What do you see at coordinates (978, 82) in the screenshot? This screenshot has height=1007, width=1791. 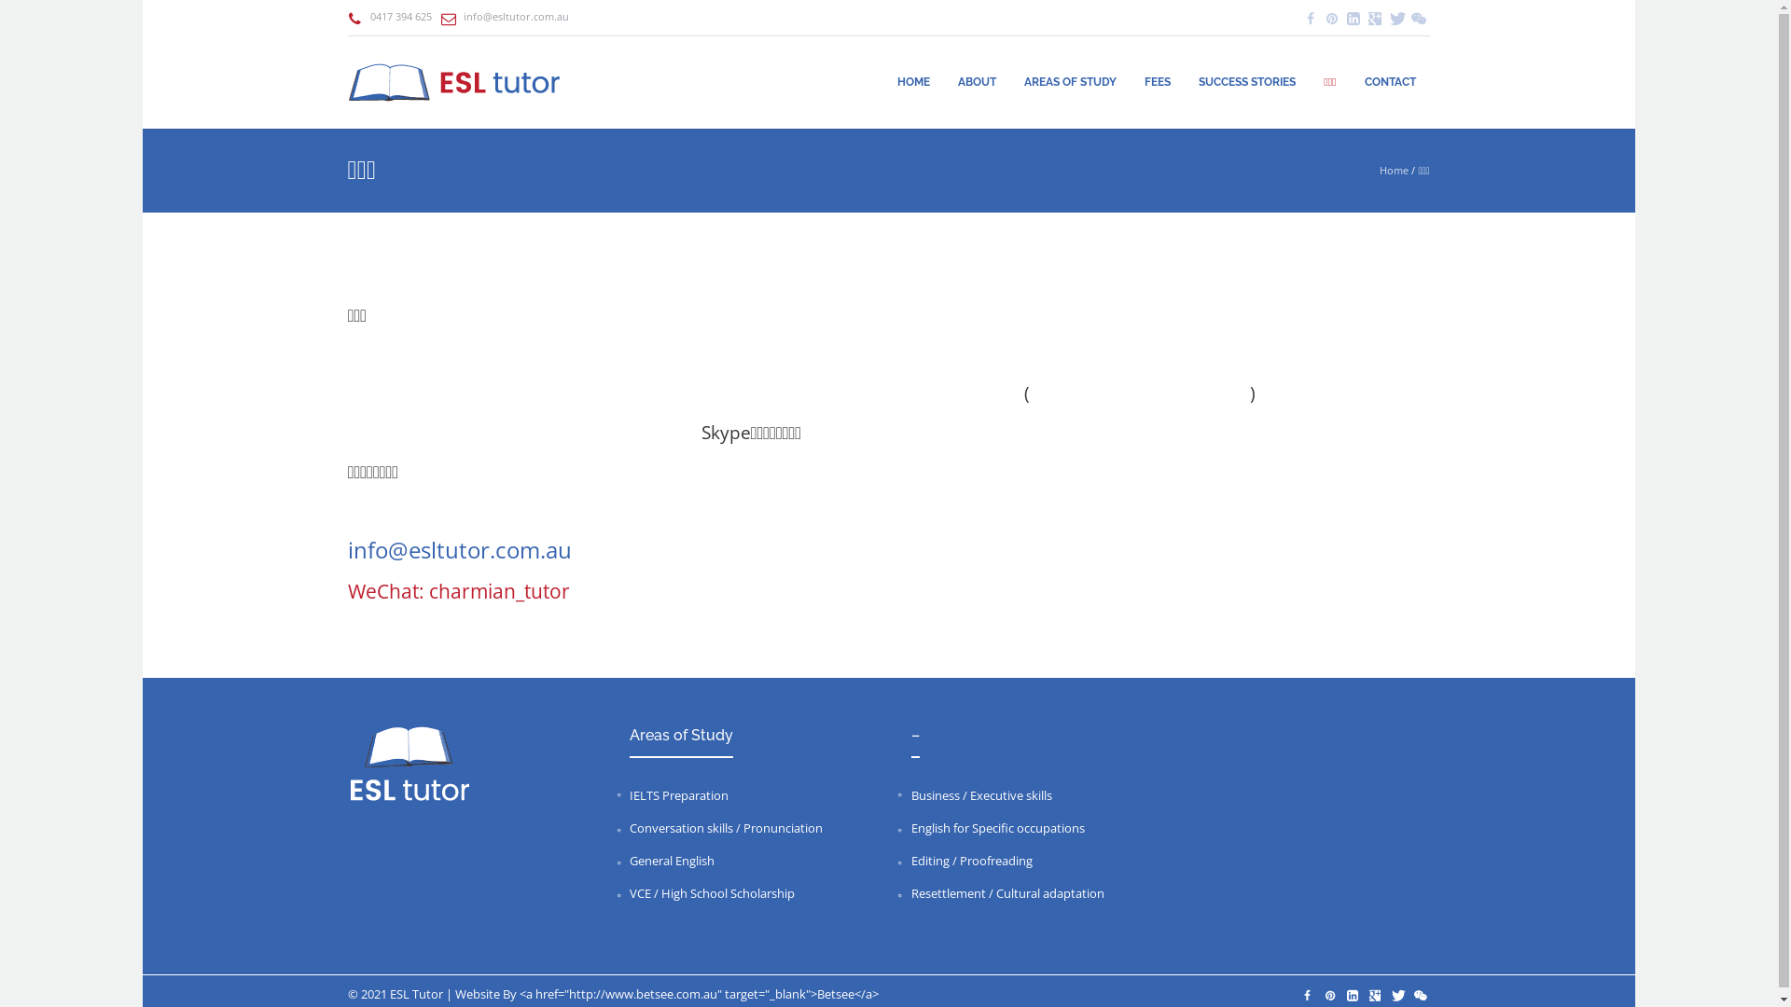 I see `ABOUT` at bounding box center [978, 82].